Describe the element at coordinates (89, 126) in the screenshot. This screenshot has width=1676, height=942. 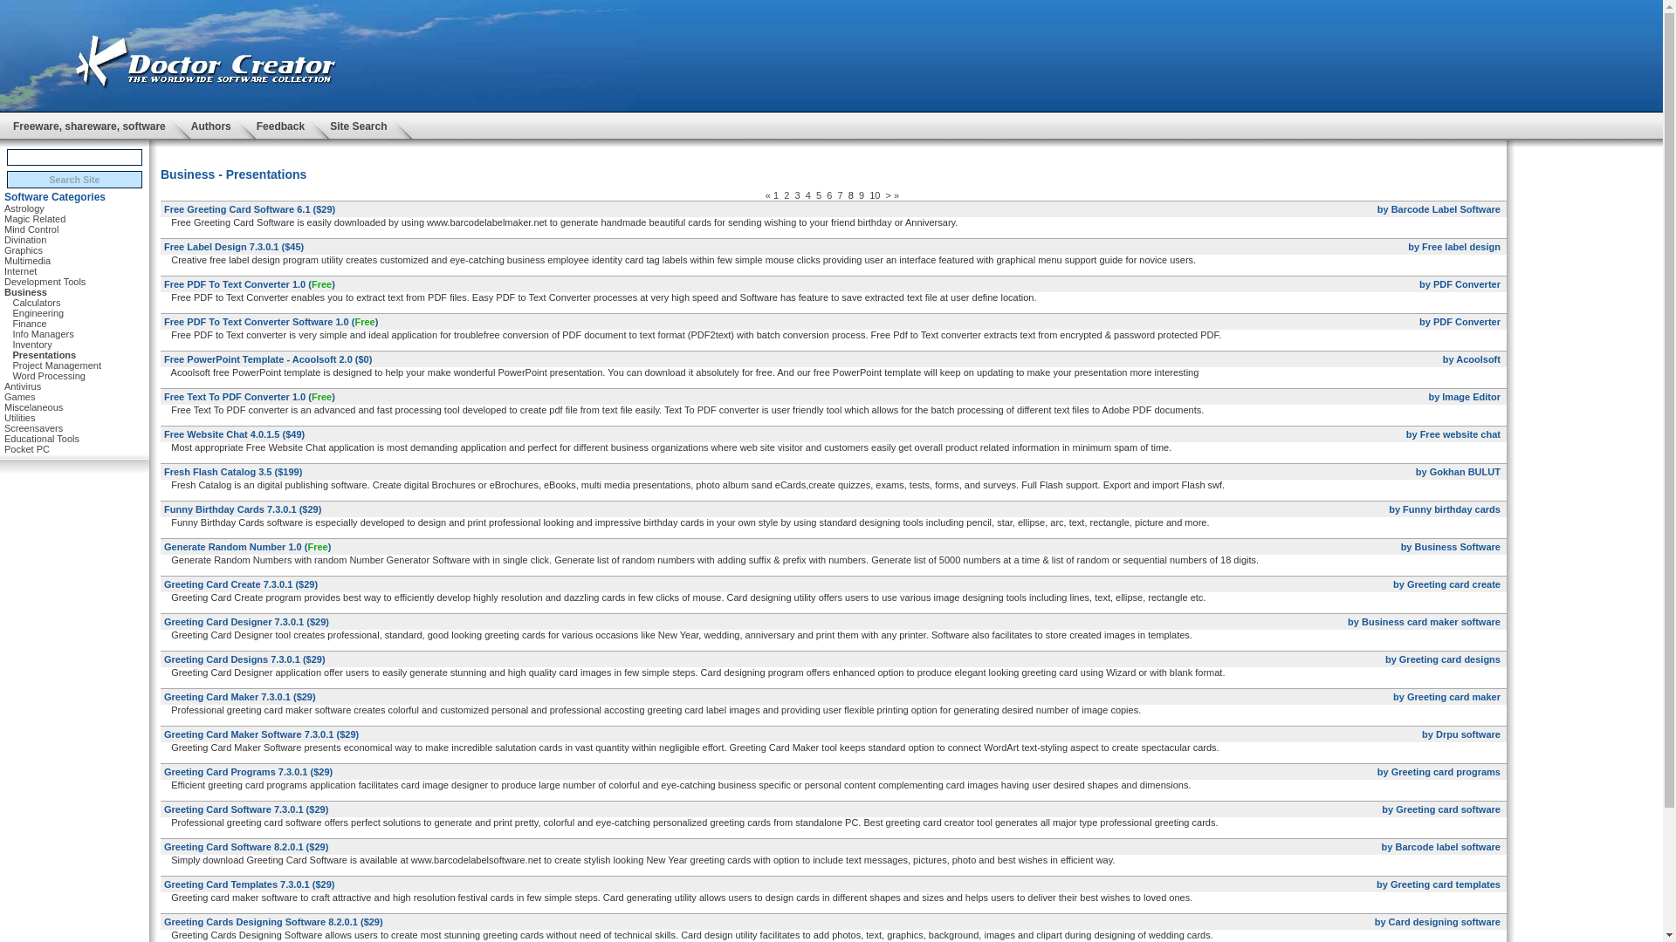
I see `Freeware, shareware, software` at that location.